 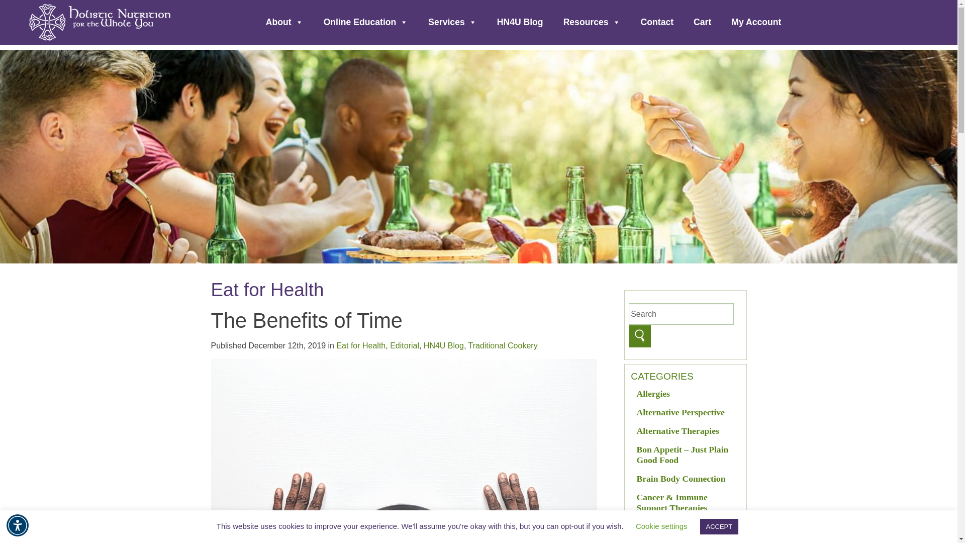 What do you see at coordinates (657, 22) in the screenshot?
I see `Contact` at bounding box center [657, 22].